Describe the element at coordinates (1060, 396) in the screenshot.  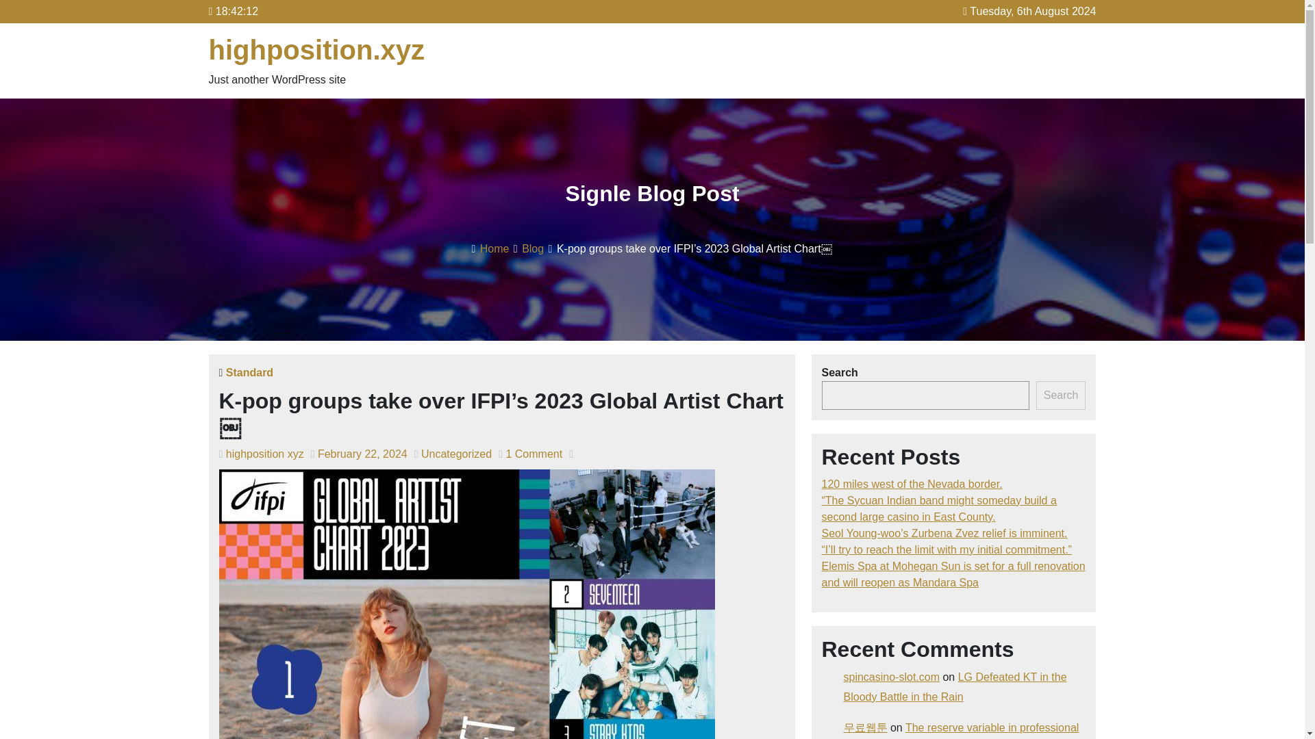
I see `Search` at that location.